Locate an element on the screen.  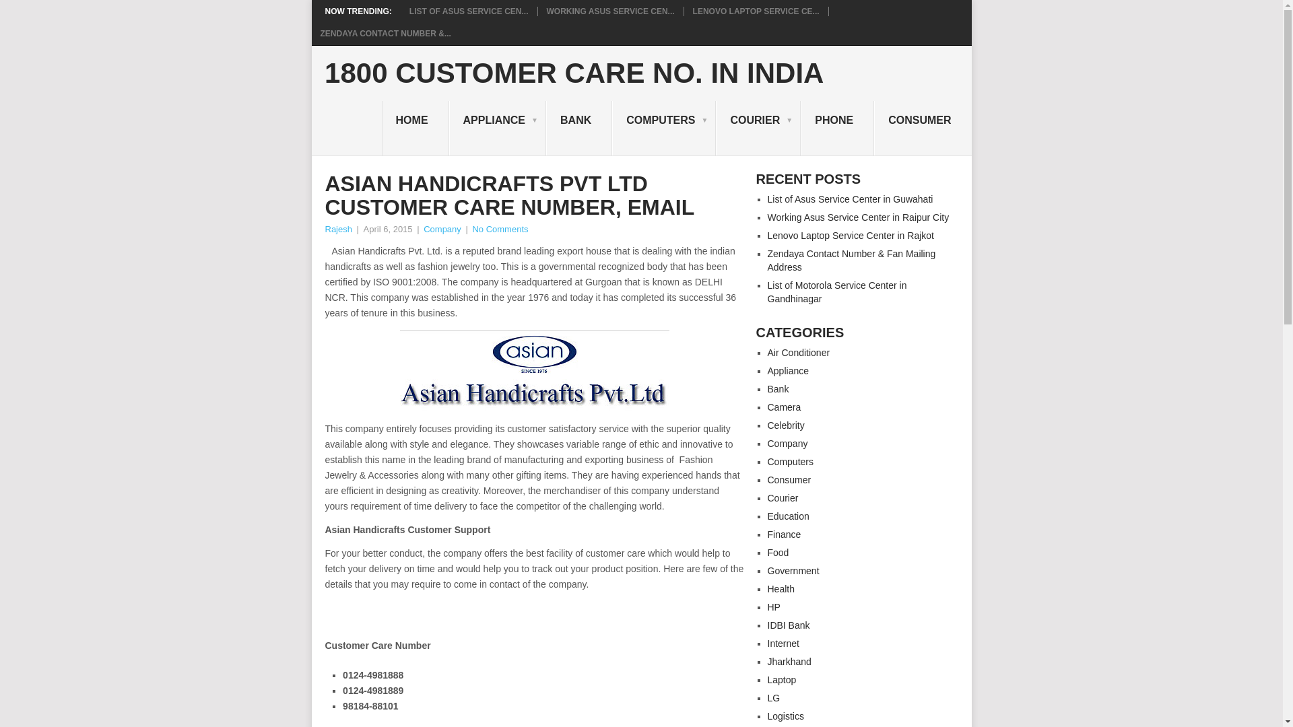
BANK is located at coordinates (578, 129).